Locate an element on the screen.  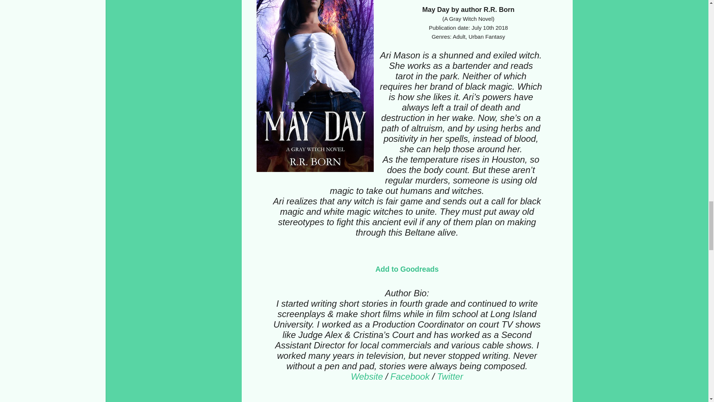
Add to Goodreads is located at coordinates (407, 269).